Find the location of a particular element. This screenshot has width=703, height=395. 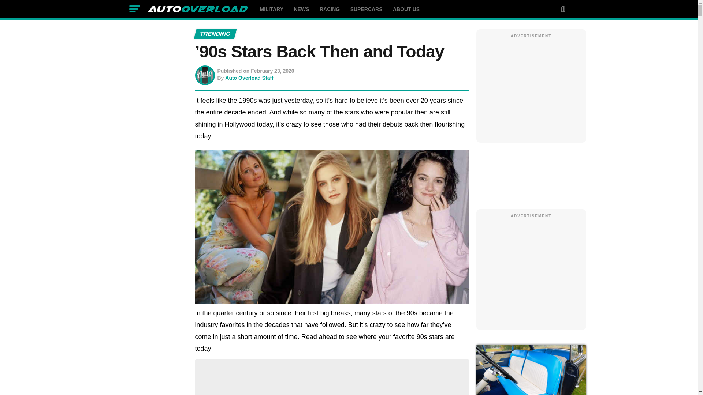

Auto Overload Staff is located at coordinates (249, 78).